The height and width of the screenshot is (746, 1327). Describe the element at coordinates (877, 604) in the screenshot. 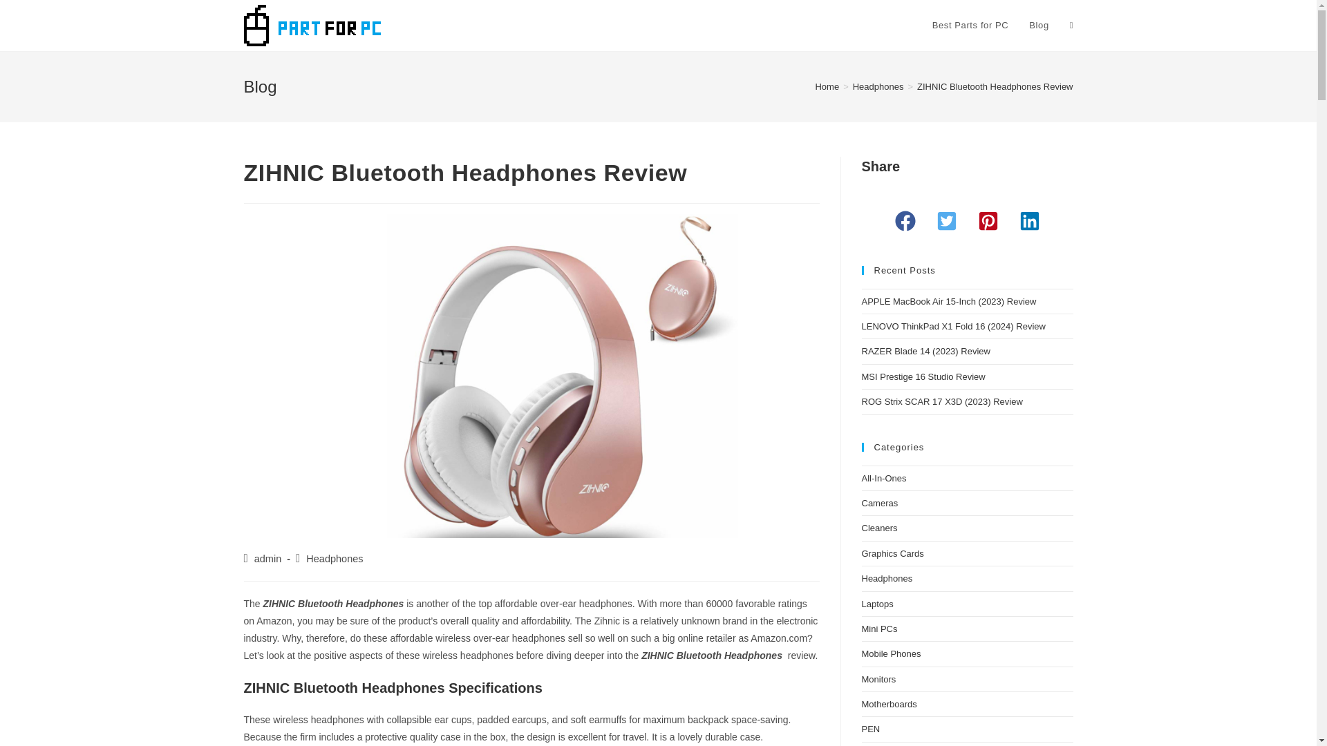

I see `Laptops` at that location.